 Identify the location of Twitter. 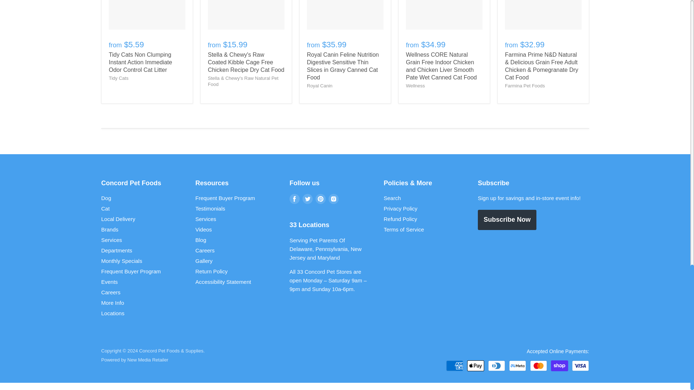
(308, 199).